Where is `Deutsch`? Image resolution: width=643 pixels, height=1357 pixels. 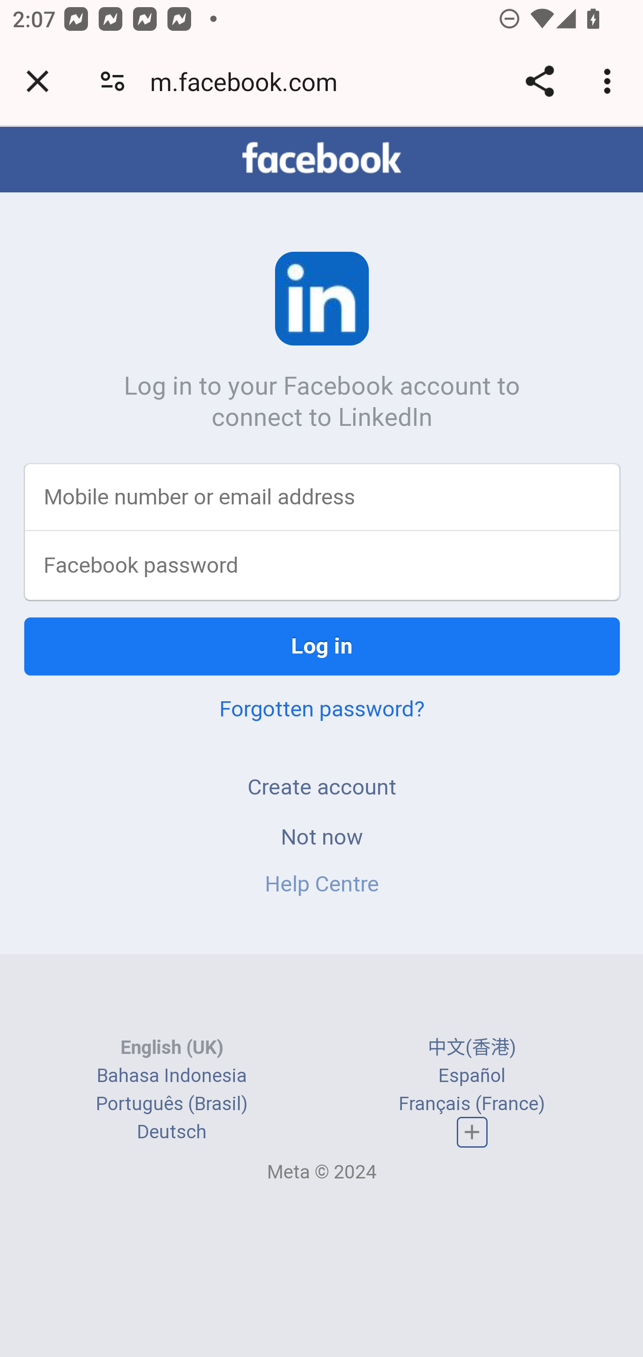 Deutsch is located at coordinates (171, 1134).